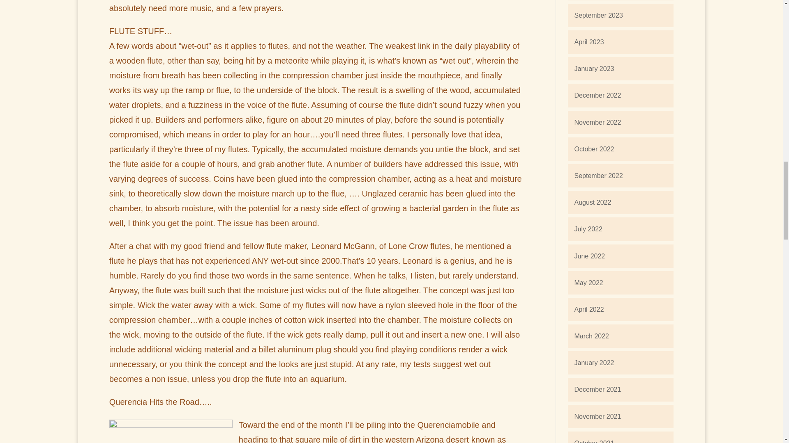 The height and width of the screenshot is (443, 789). What do you see at coordinates (598, 122) in the screenshot?
I see `November 2022` at bounding box center [598, 122].